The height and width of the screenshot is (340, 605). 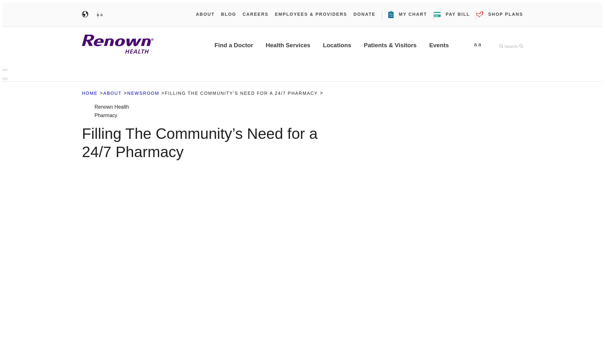 I want to click on Health Services, so click(x=112, y=93).